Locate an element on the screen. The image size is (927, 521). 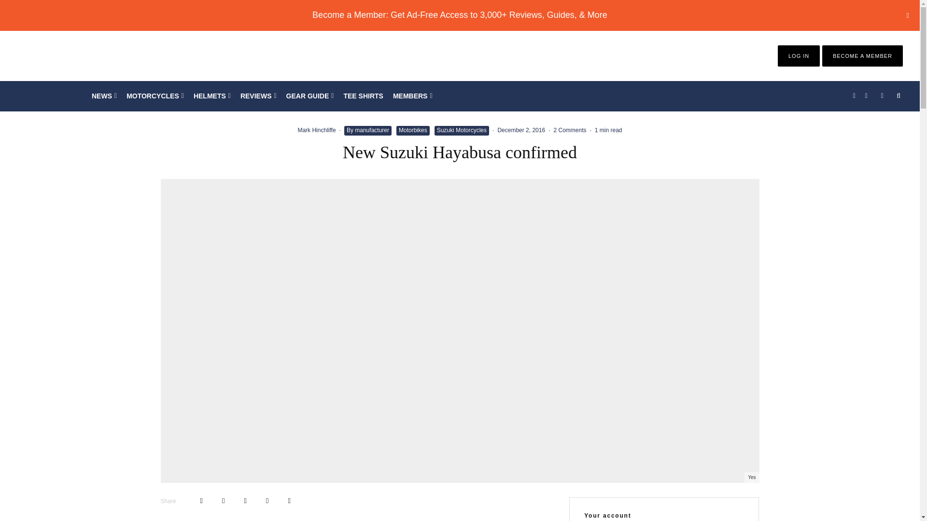
NEWS is located at coordinates (104, 96).